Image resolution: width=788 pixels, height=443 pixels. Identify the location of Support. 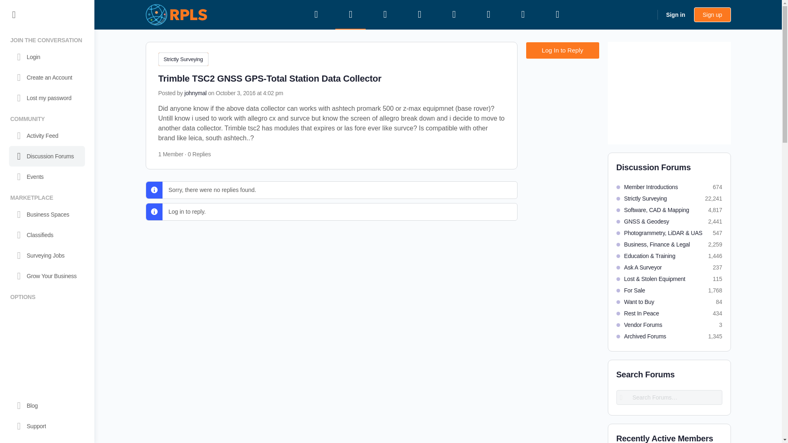
(47, 426).